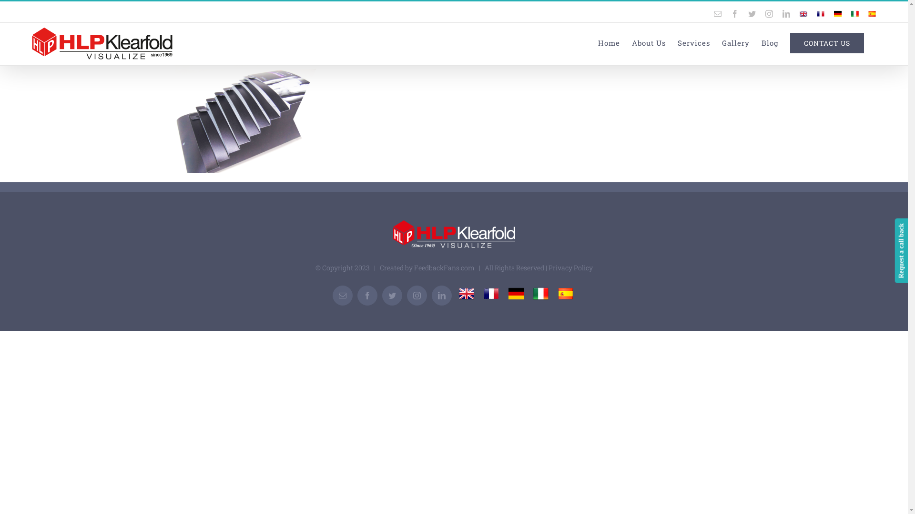  What do you see at coordinates (467, 294) in the screenshot?
I see `UK` at bounding box center [467, 294].